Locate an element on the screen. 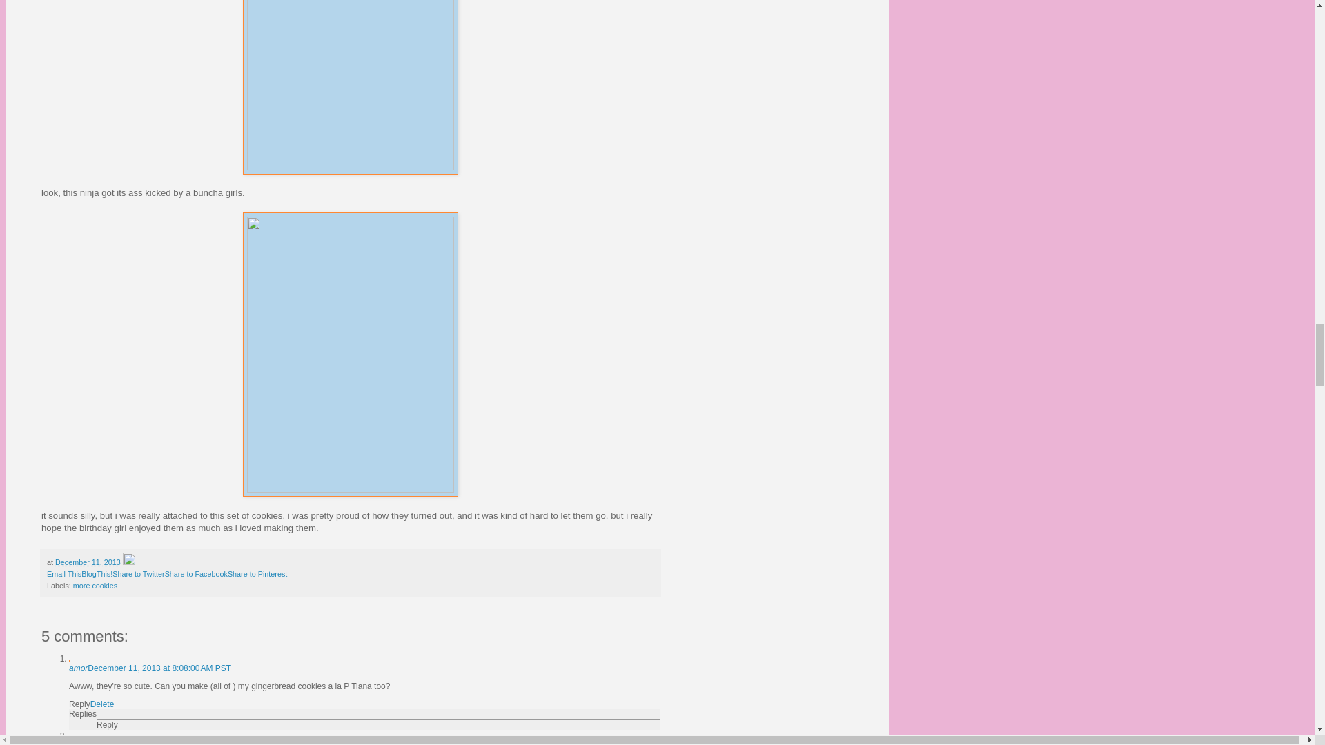  amor is located at coordinates (77, 668).